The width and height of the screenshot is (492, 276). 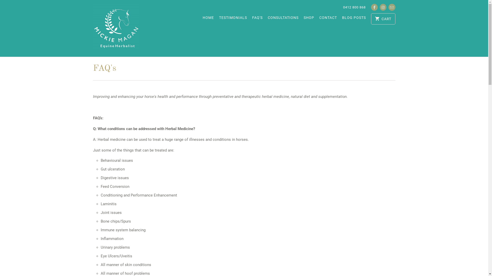 I want to click on CONTACT, so click(x=328, y=19).